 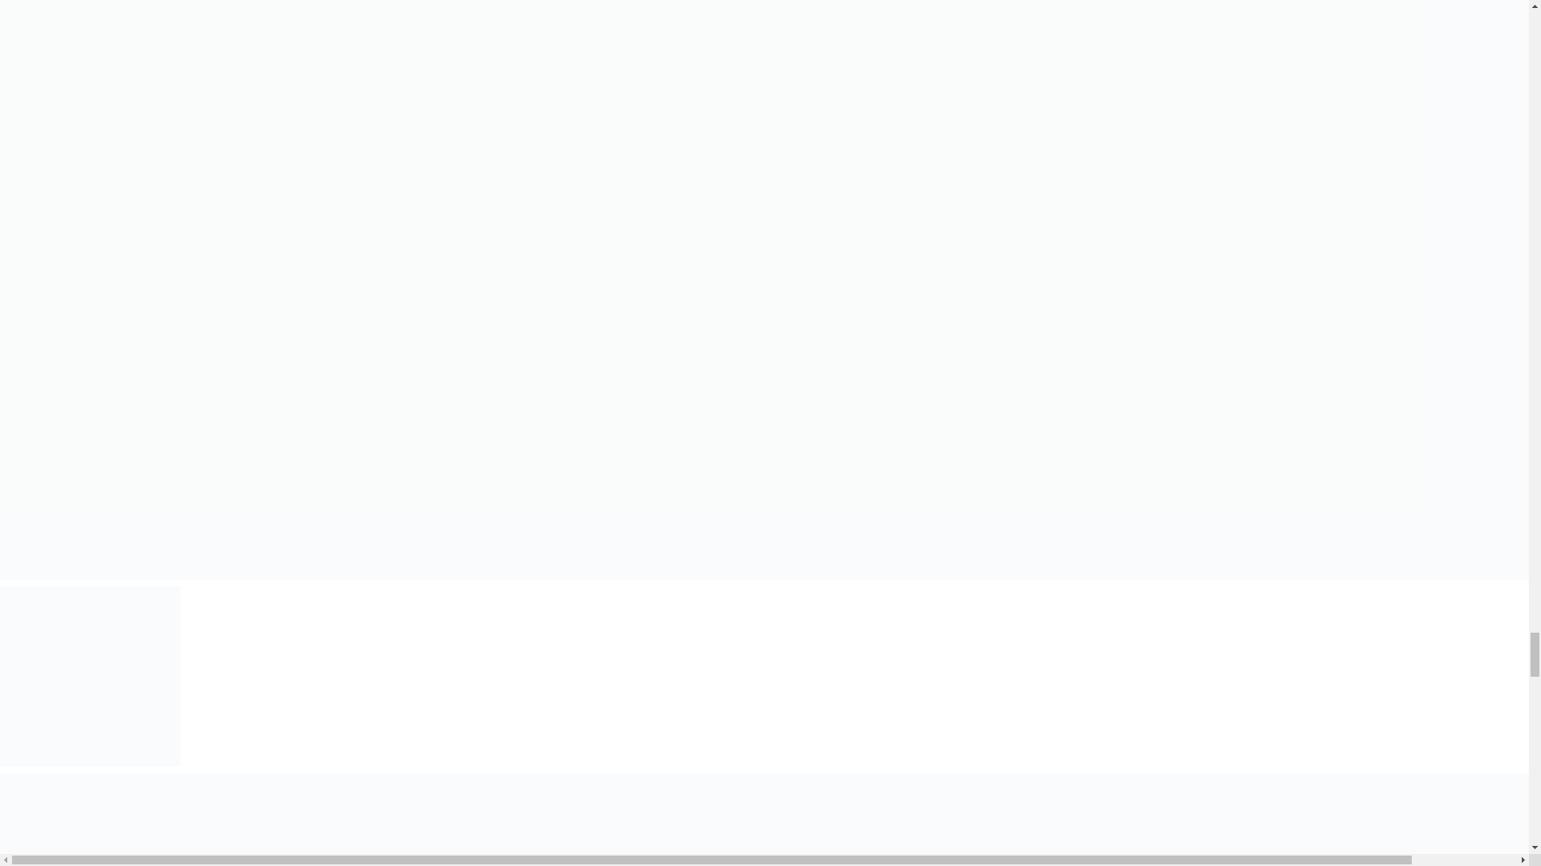 What do you see at coordinates (90, 676) in the screenshot?
I see `PASCH` at bounding box center [90, 676].